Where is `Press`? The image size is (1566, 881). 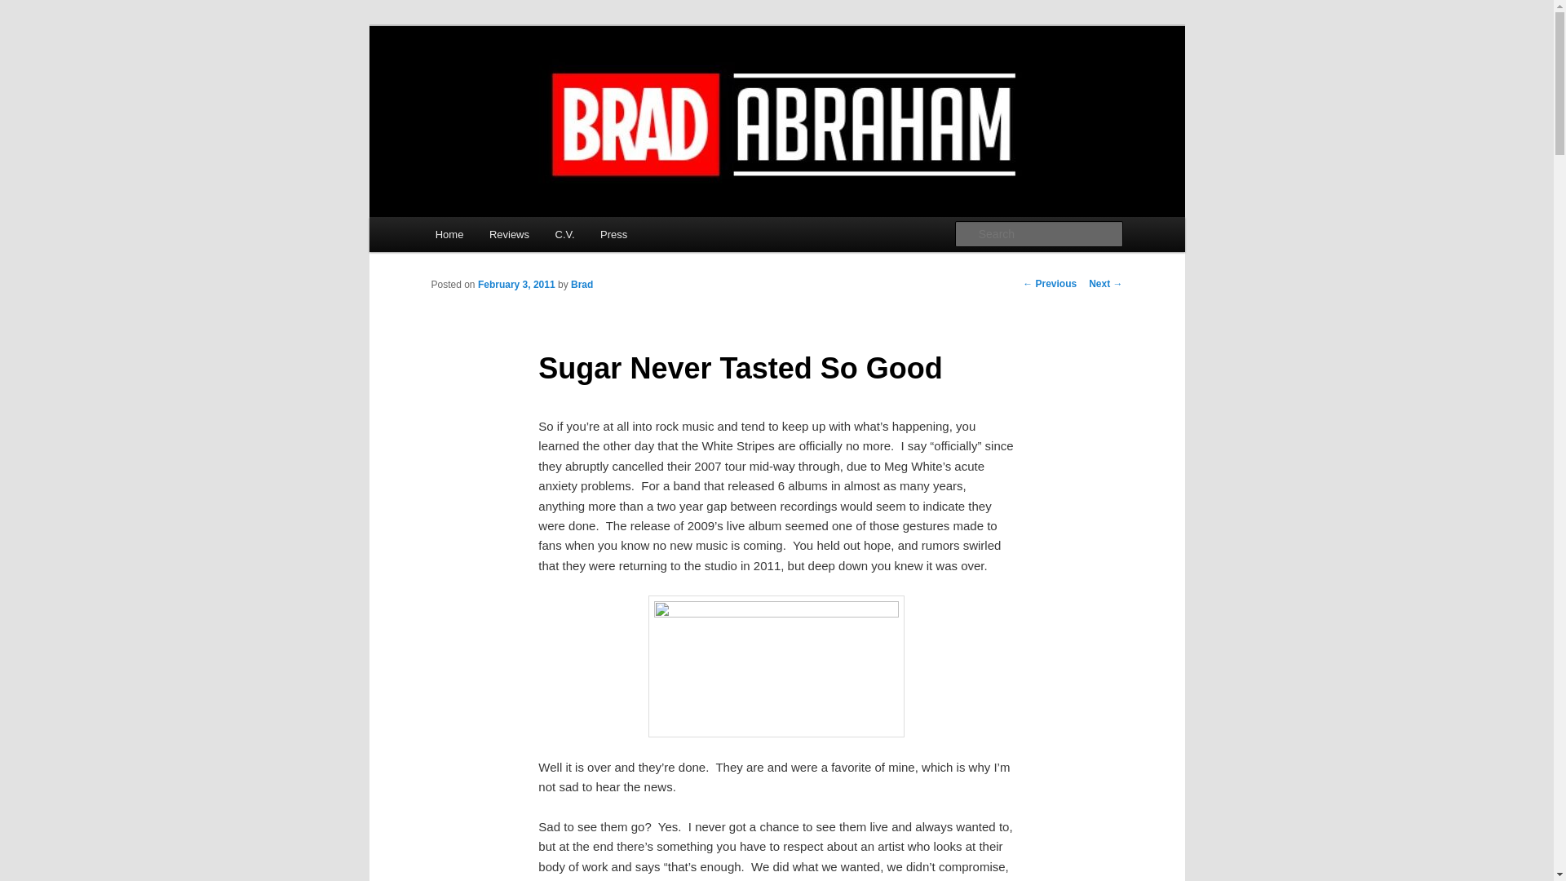
Press is located at coordinates (613, 233).